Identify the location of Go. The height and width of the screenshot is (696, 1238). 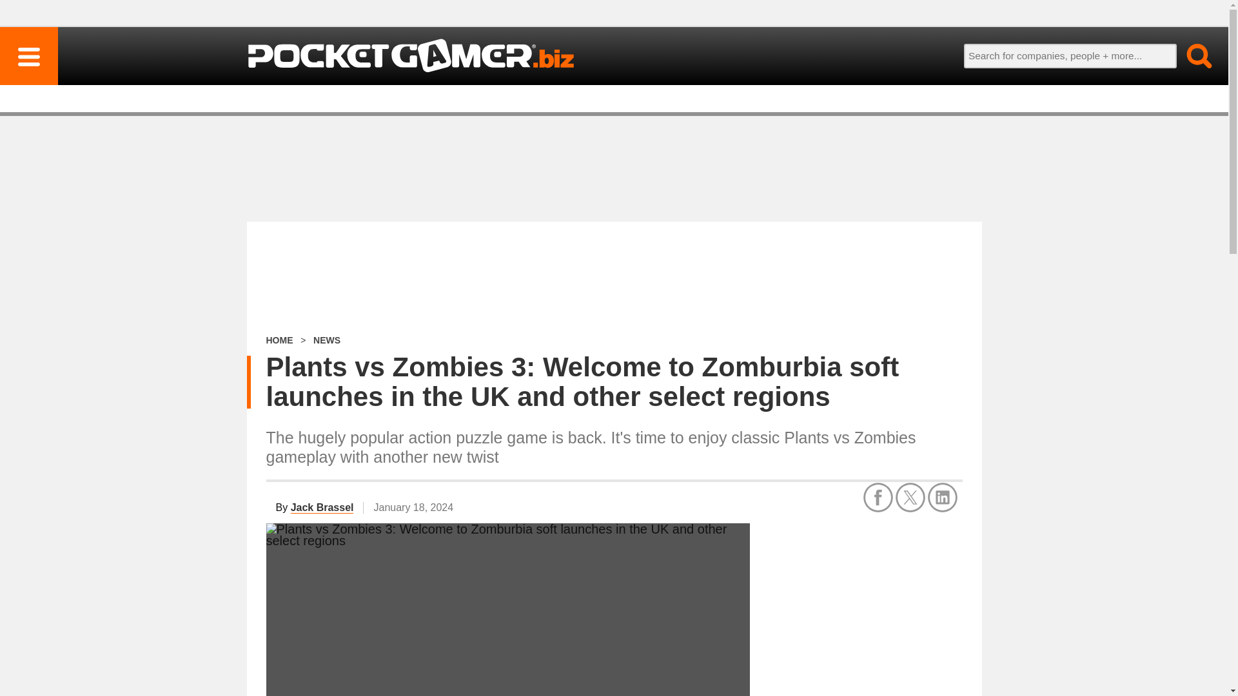
(1192, 55).